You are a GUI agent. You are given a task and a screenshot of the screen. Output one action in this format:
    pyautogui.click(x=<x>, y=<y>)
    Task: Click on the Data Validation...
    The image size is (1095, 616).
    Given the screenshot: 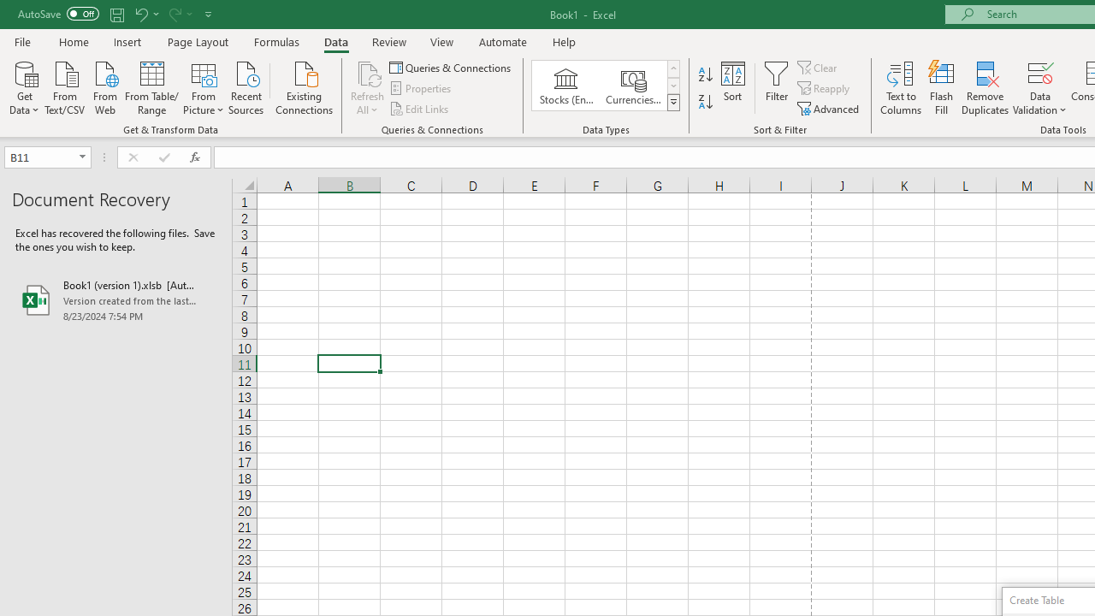 What is the action you would take?
    pyautogui.click(x=1040, y=72)
    